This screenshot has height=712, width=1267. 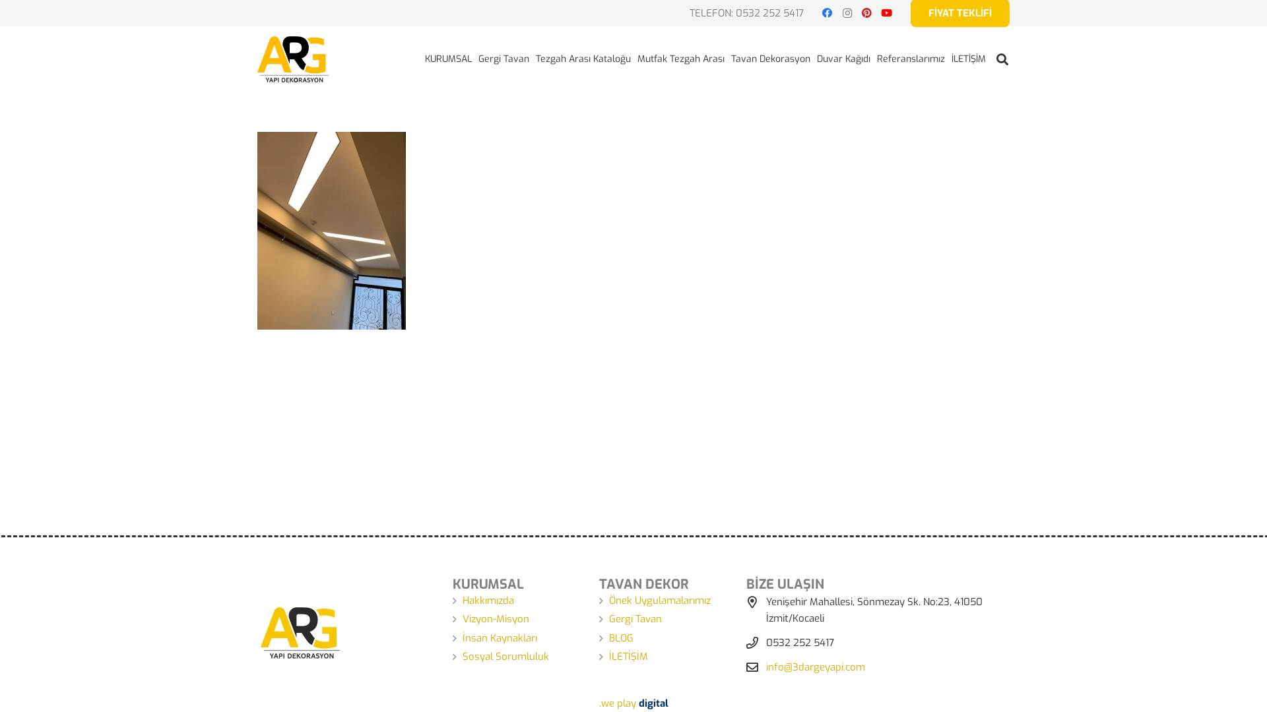 What do you see at coordinates (816, 667) in the screenshot?
I see `info@3dargeyapi.com` at bounding box center [816, 667].